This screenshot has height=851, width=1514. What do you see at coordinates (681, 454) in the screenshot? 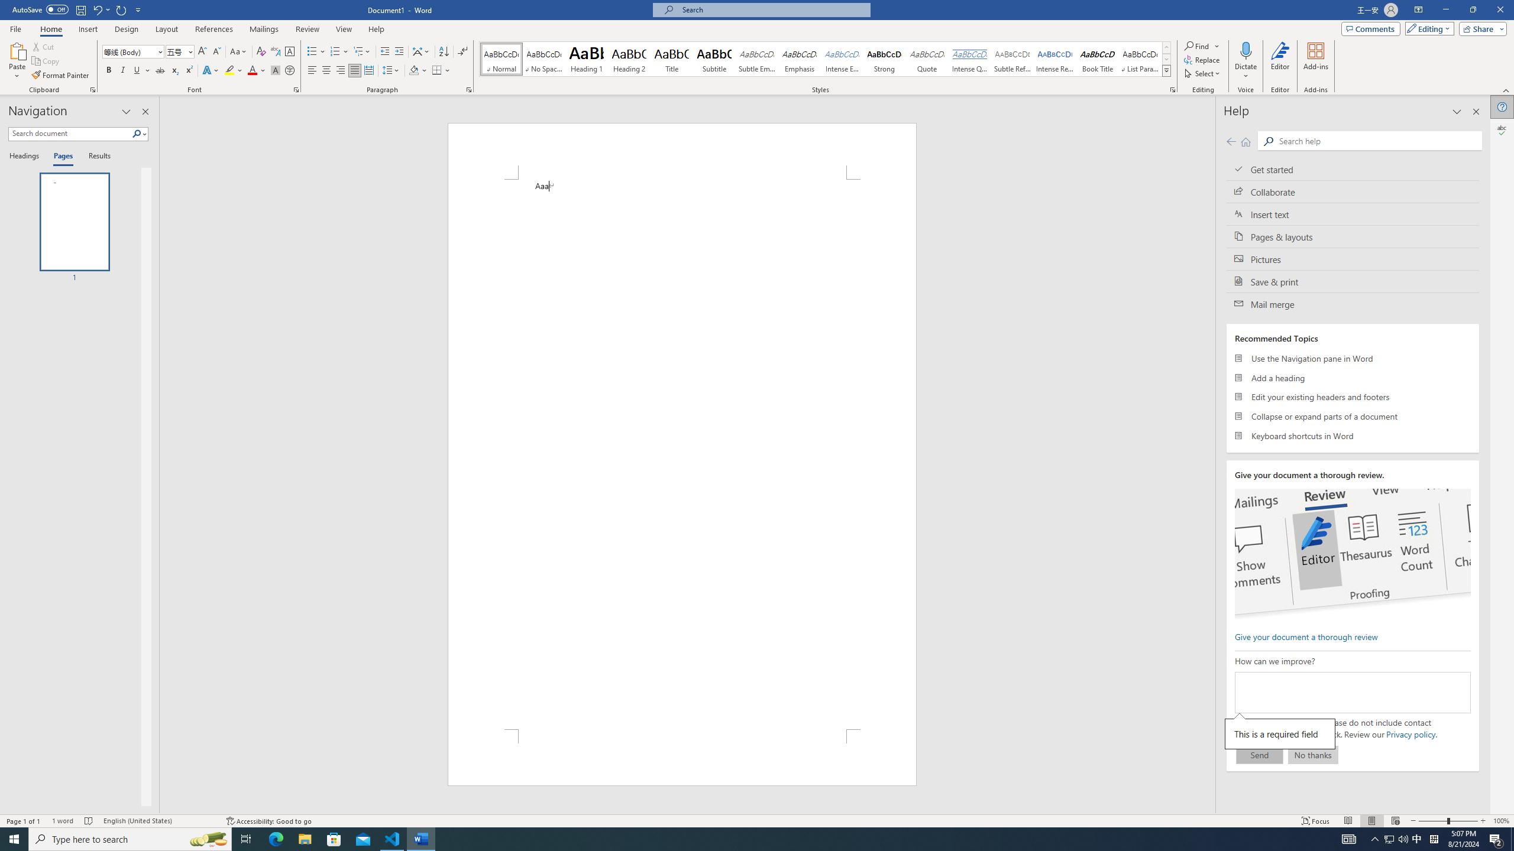
I see `Page 1 content` at bounding box center [681, 454].